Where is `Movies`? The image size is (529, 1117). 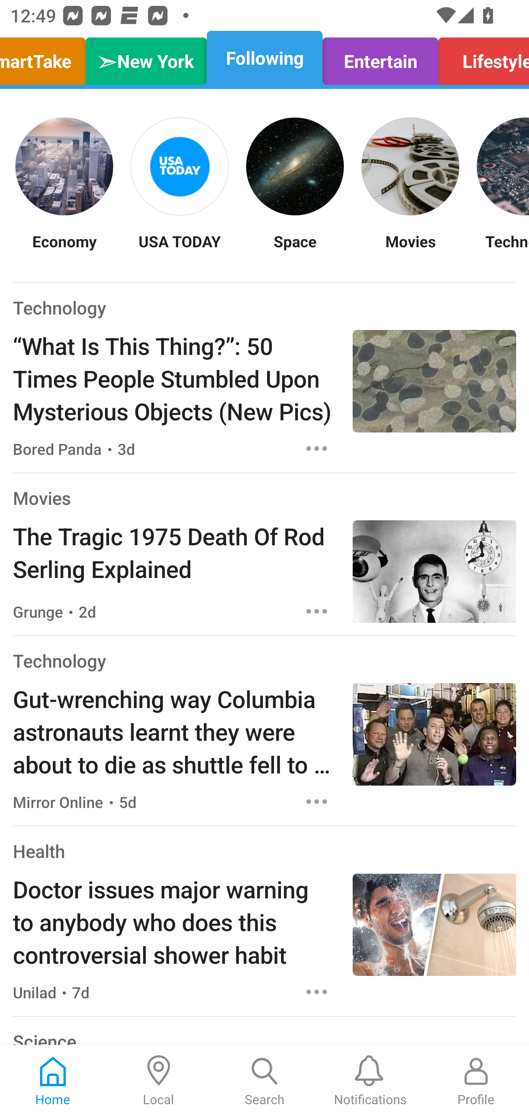
Movies is located at coordinates (410, 250).